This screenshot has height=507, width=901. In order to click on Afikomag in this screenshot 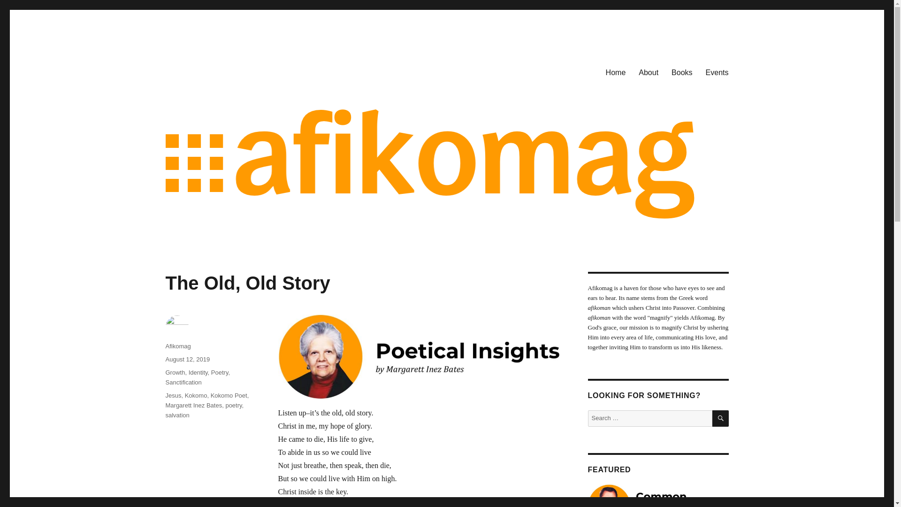, I will do `click(195, 70)`.